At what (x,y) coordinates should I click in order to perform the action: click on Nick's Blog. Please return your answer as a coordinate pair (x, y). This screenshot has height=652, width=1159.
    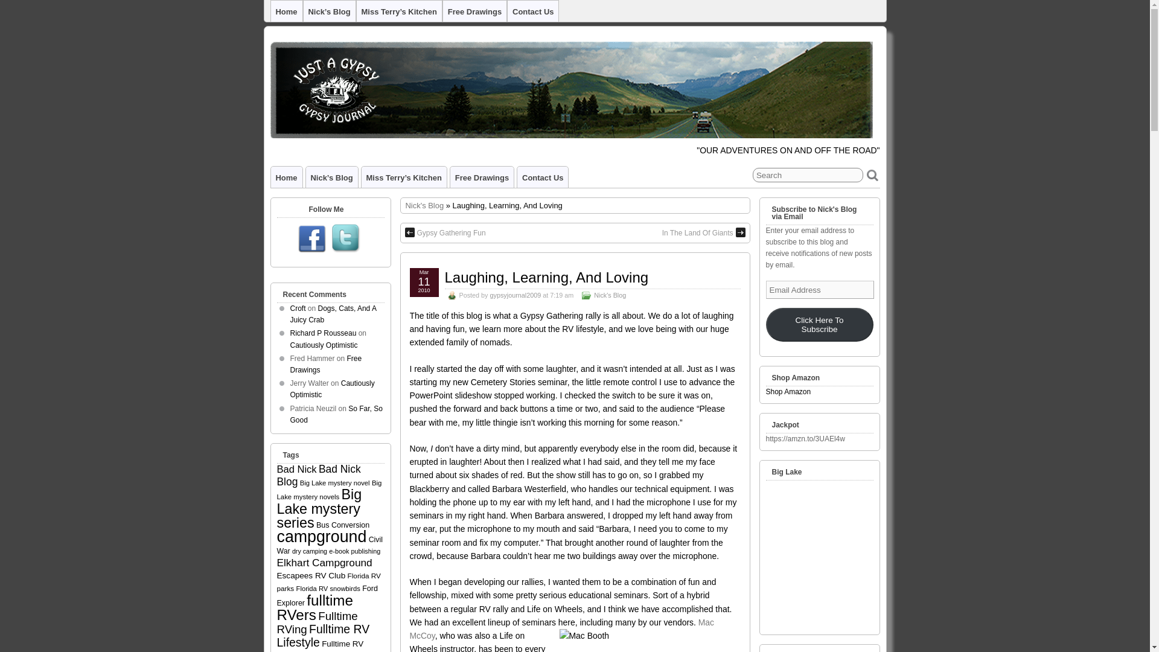
    Looking at the image, I should click on (610, 295).